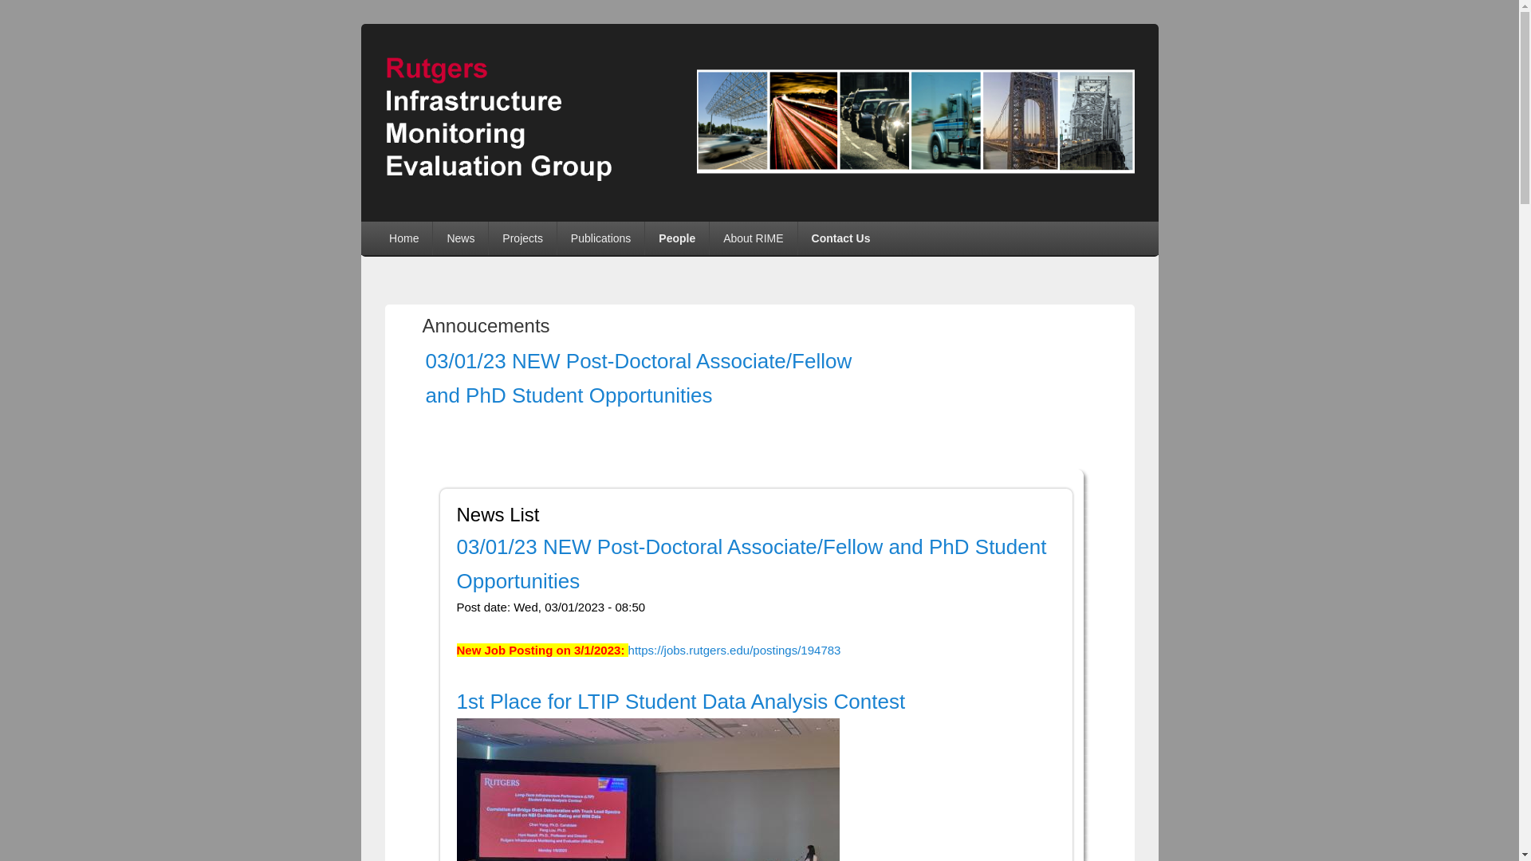 The width and height of the screenshot is (1531, 861). I want to click on Home, so click(403, 238).